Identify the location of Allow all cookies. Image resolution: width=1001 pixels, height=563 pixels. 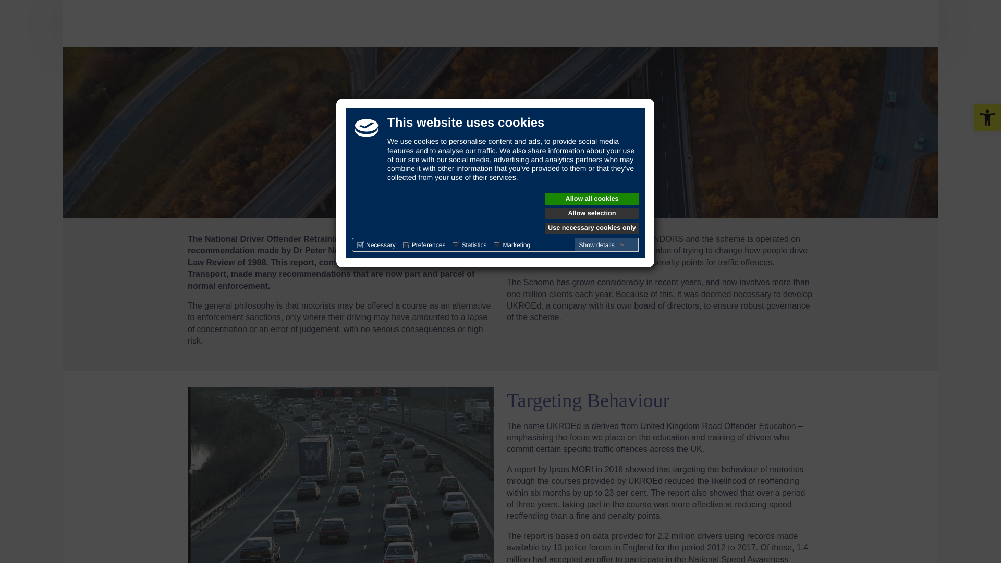
(592, 199).